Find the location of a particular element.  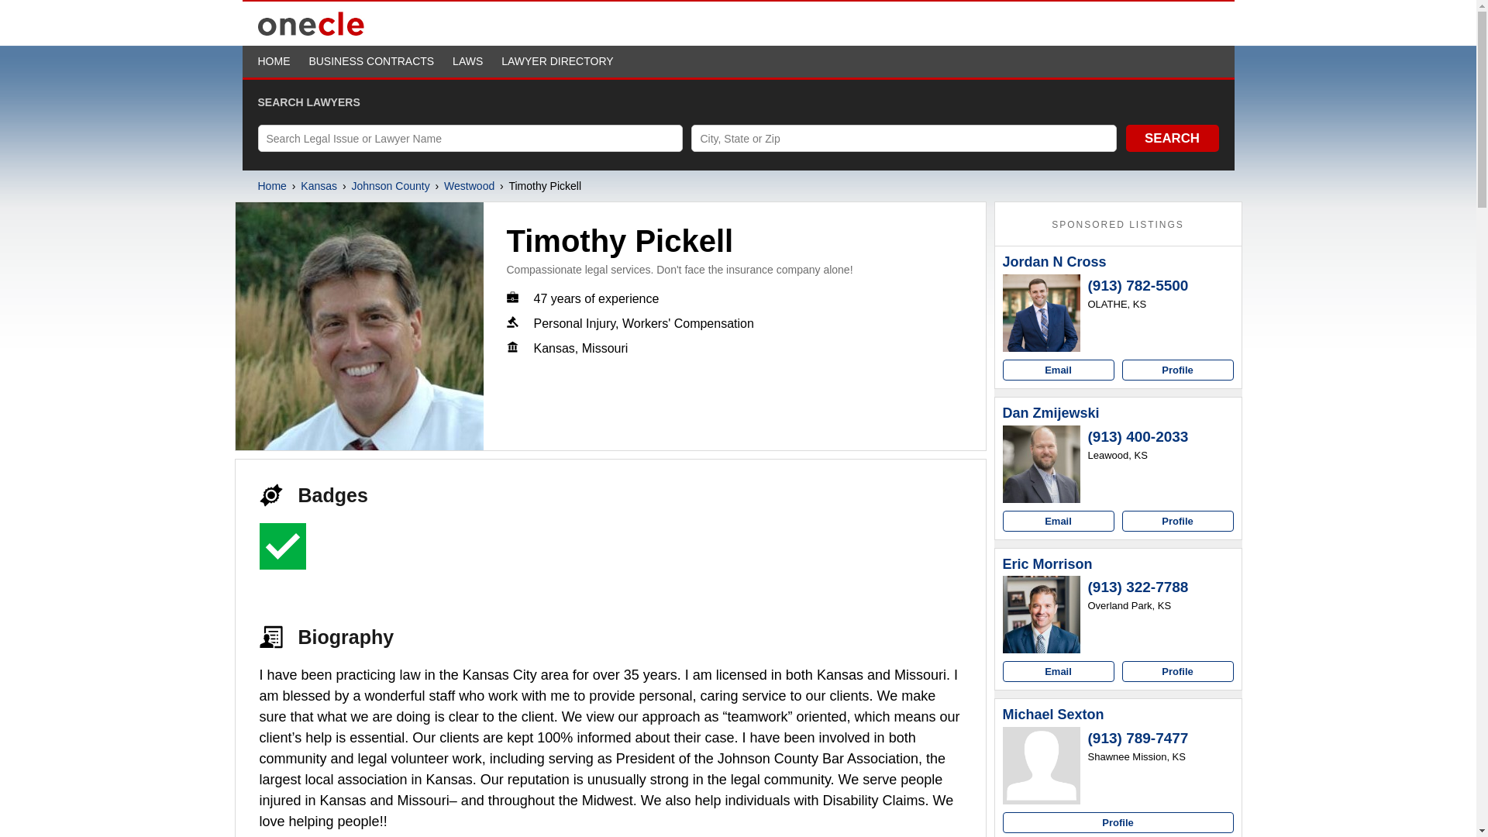

Kansas is located at coordinates (319, 186).